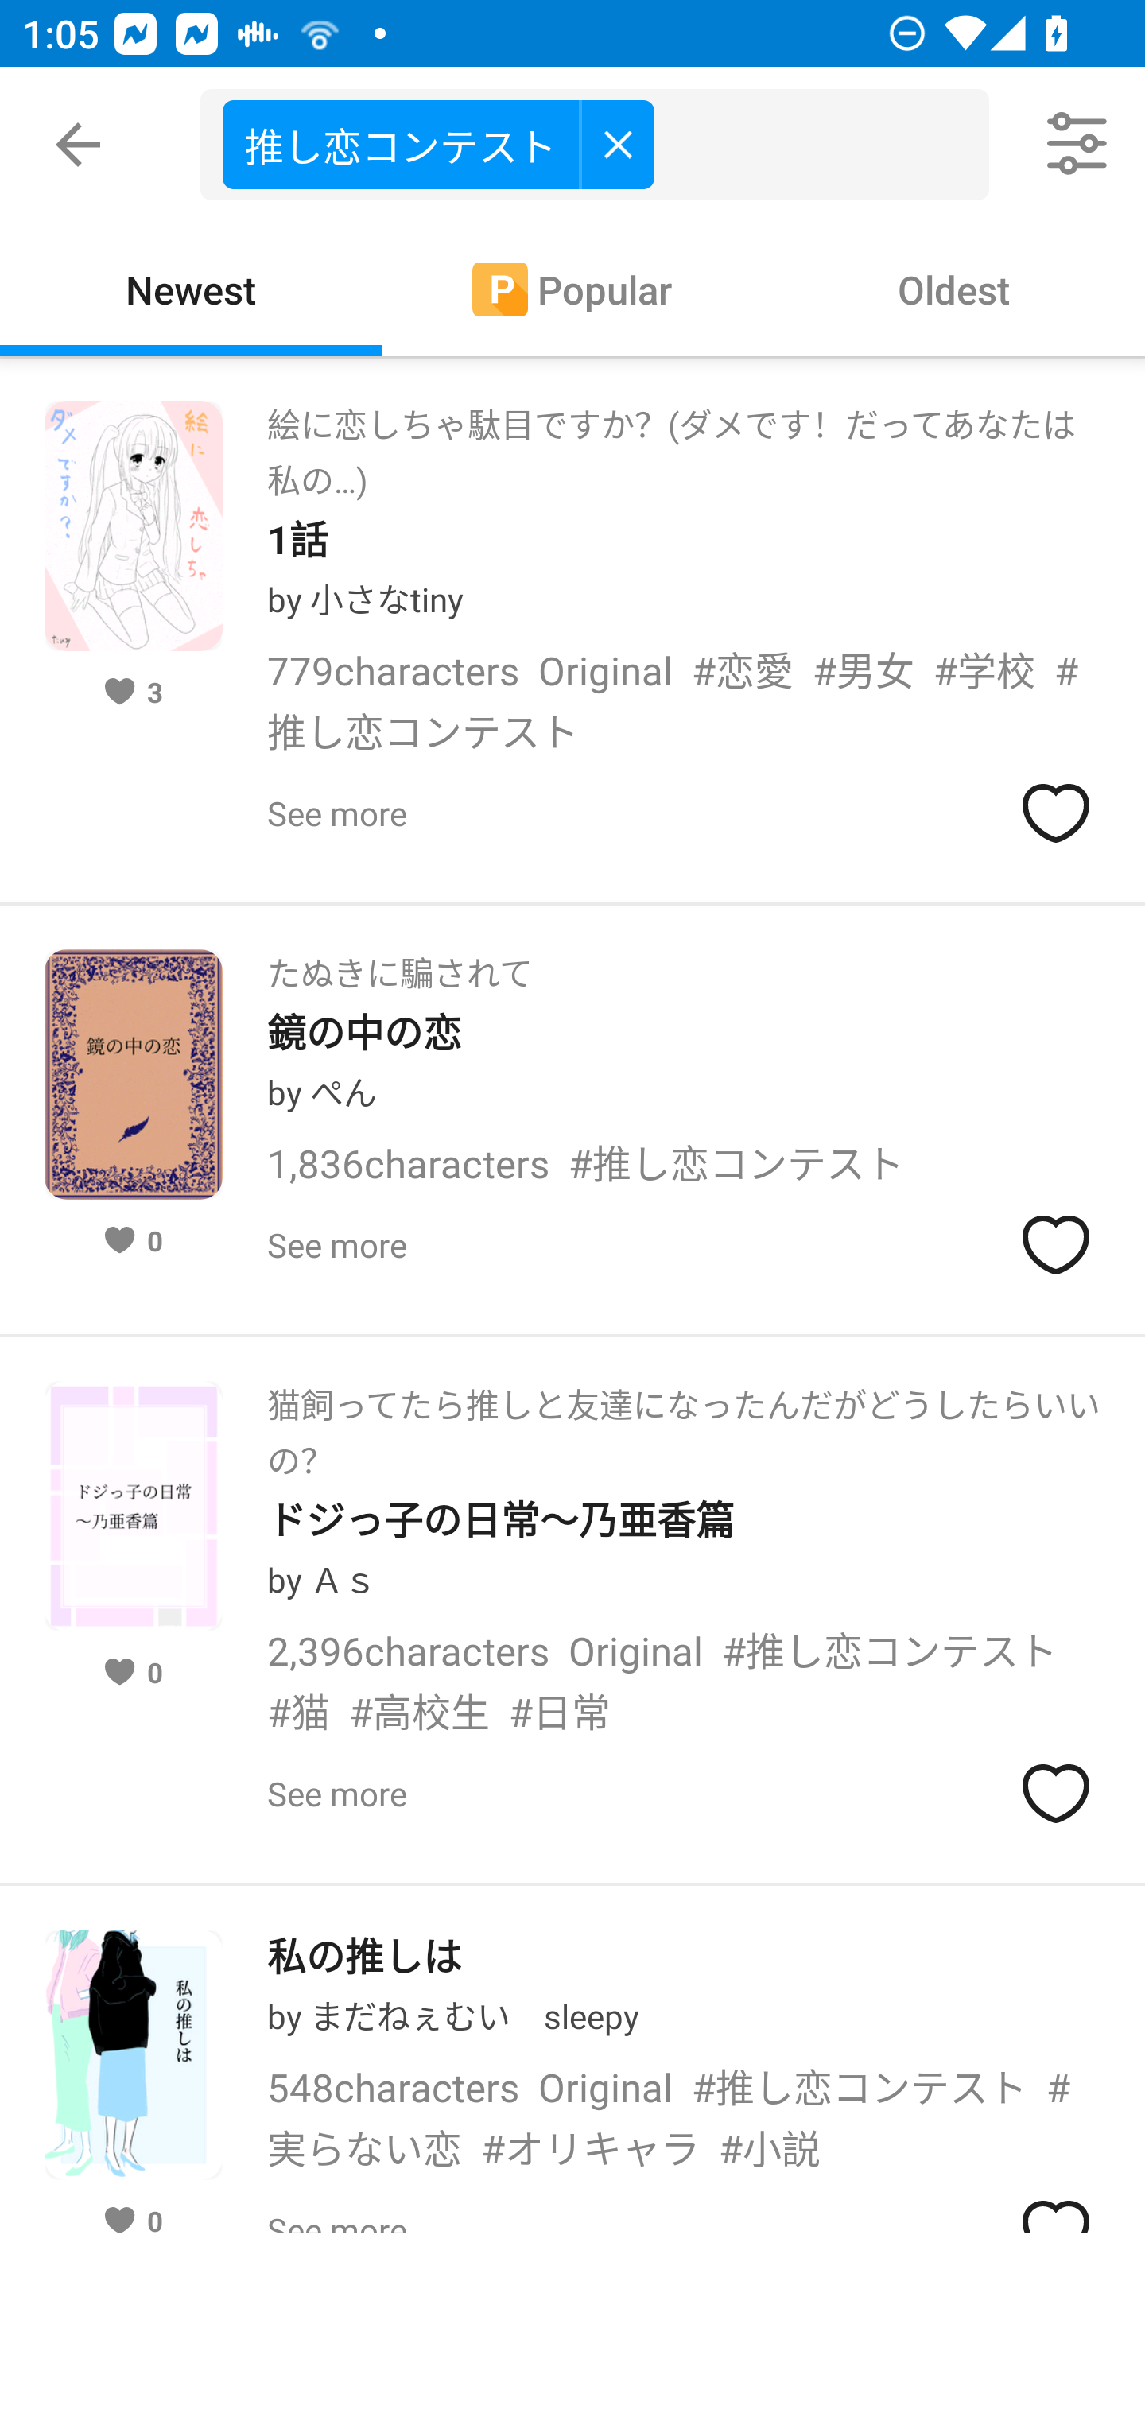 This screenshot has width=1145, height=2417. I want to click on 絵に恋しちゃ駄目ですか？(ダメです！だってあなたは私の…), so click(684, 444).